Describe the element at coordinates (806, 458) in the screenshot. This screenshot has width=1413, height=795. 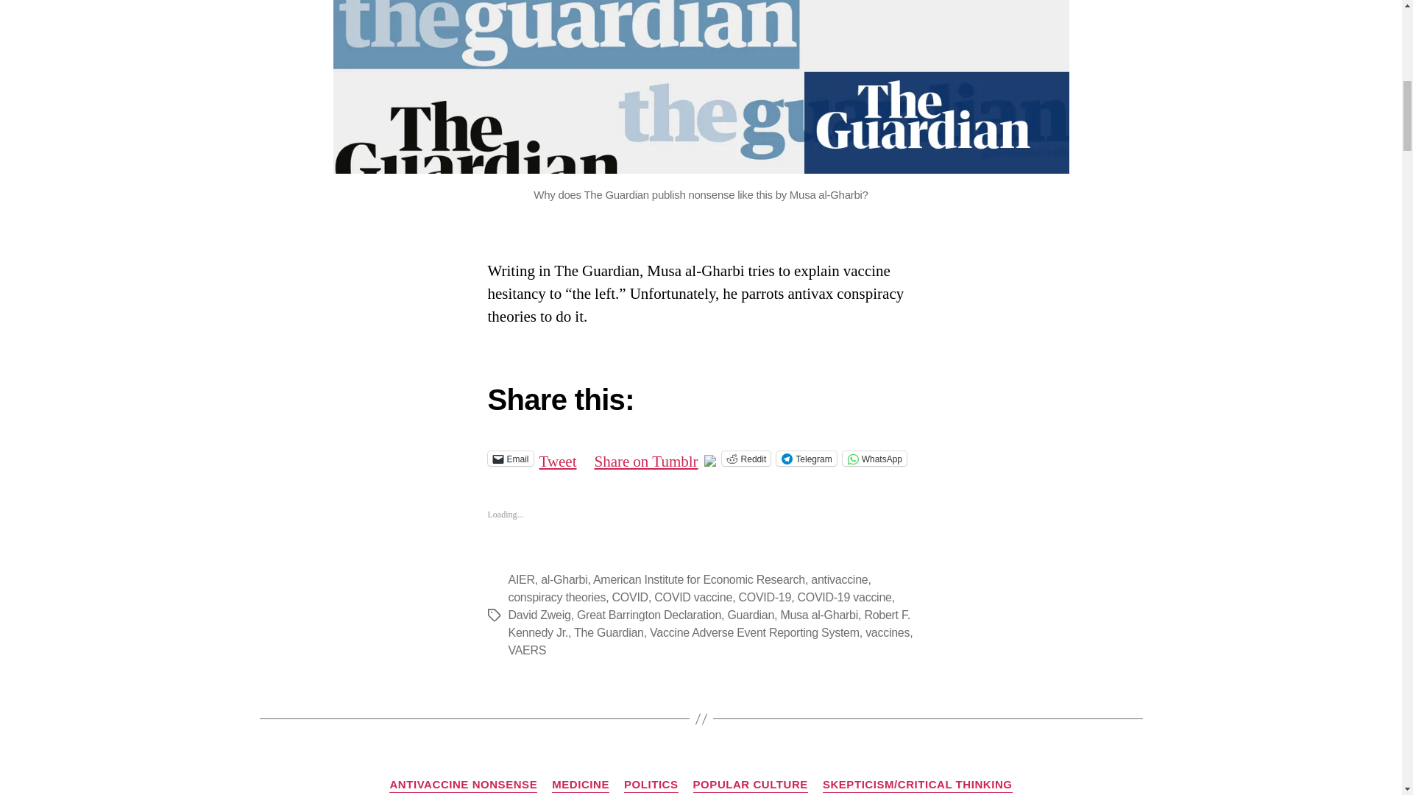
I see `Telegram` at that location.